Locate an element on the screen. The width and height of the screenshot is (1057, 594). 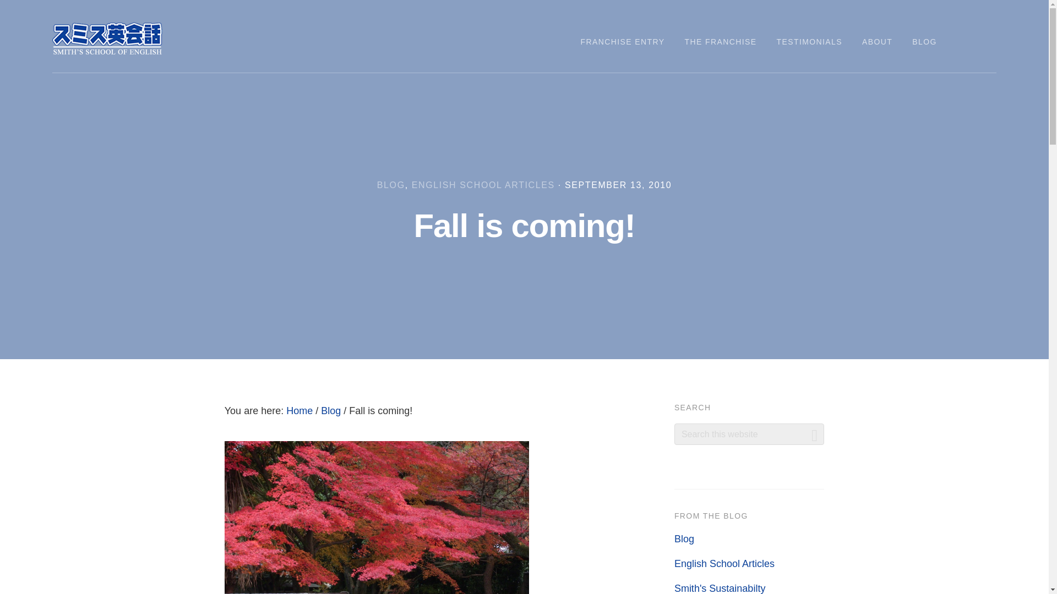
Search is located at coordinates (813, 434).